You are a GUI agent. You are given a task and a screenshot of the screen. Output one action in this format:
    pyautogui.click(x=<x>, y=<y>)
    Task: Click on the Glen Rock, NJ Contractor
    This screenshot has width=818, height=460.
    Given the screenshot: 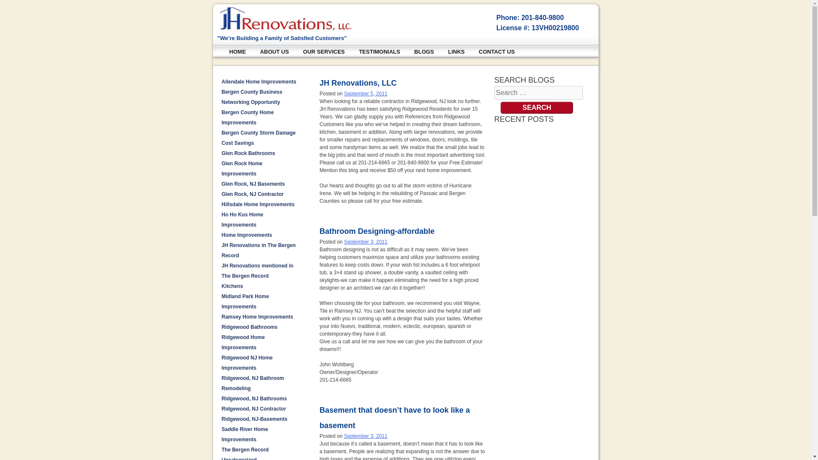 What is the action you would take?
    pyautogui.click(x=253, y=194)
    